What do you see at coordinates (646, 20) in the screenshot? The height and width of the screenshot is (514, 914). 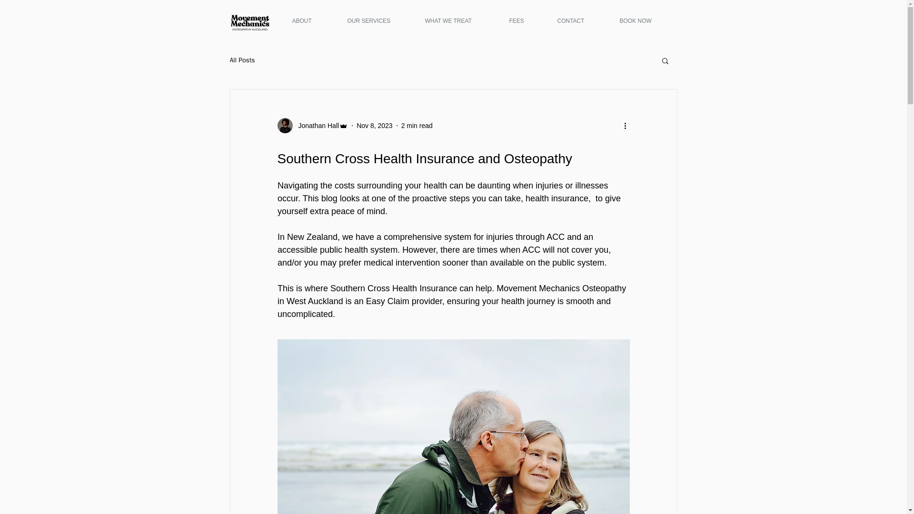 I see `BOOK NOW` at bounding box center [646, 20].